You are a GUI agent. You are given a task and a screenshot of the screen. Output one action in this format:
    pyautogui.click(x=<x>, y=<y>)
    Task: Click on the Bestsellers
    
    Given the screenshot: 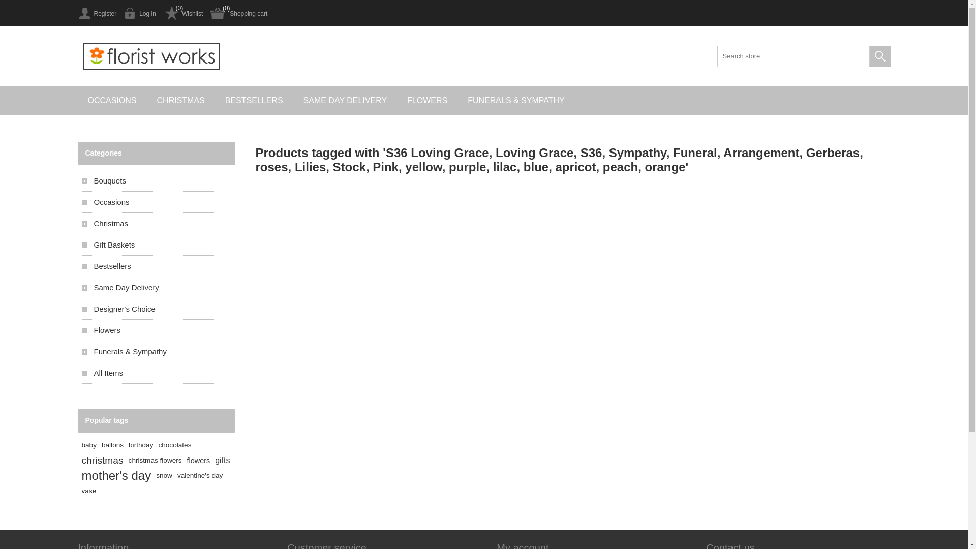 What is the action you would take?
    pyautogui.click(x=158, y=266)
    